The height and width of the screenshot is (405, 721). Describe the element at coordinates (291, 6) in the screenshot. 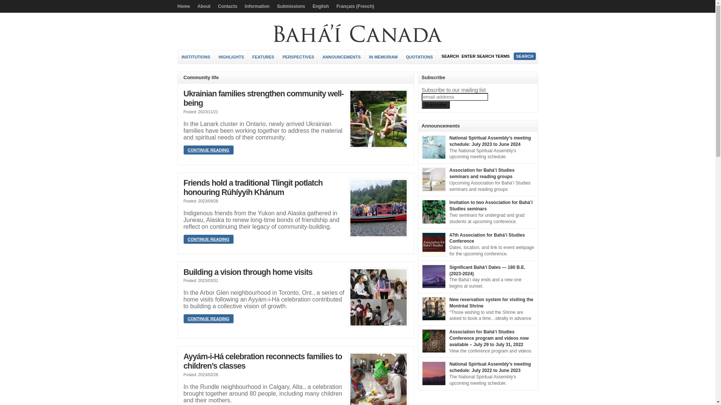

I see `Submissions` at that location.